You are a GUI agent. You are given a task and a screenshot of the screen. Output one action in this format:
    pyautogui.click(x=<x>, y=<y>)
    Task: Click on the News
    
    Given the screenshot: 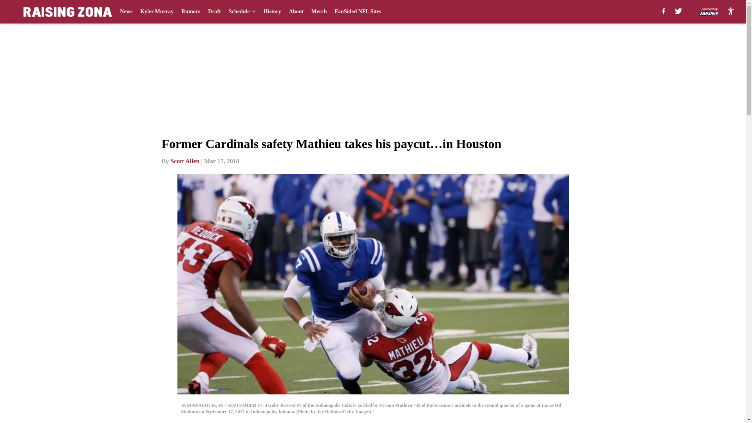 What is the action you would take?
    pyautogui.click(x=126, y=12)
    